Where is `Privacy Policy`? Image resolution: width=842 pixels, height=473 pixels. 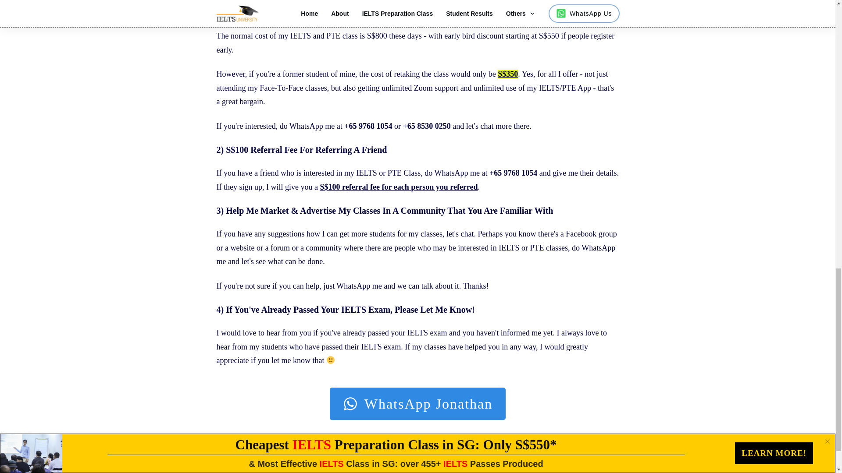 Privacy Policy is located at coordinates (432, 460).